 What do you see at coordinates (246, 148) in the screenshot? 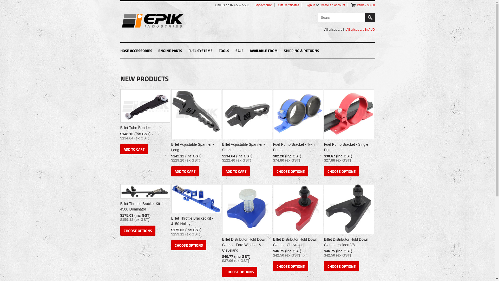
I see `Billet Adjustable Spanner - Short` at bounding box center [246, 148].